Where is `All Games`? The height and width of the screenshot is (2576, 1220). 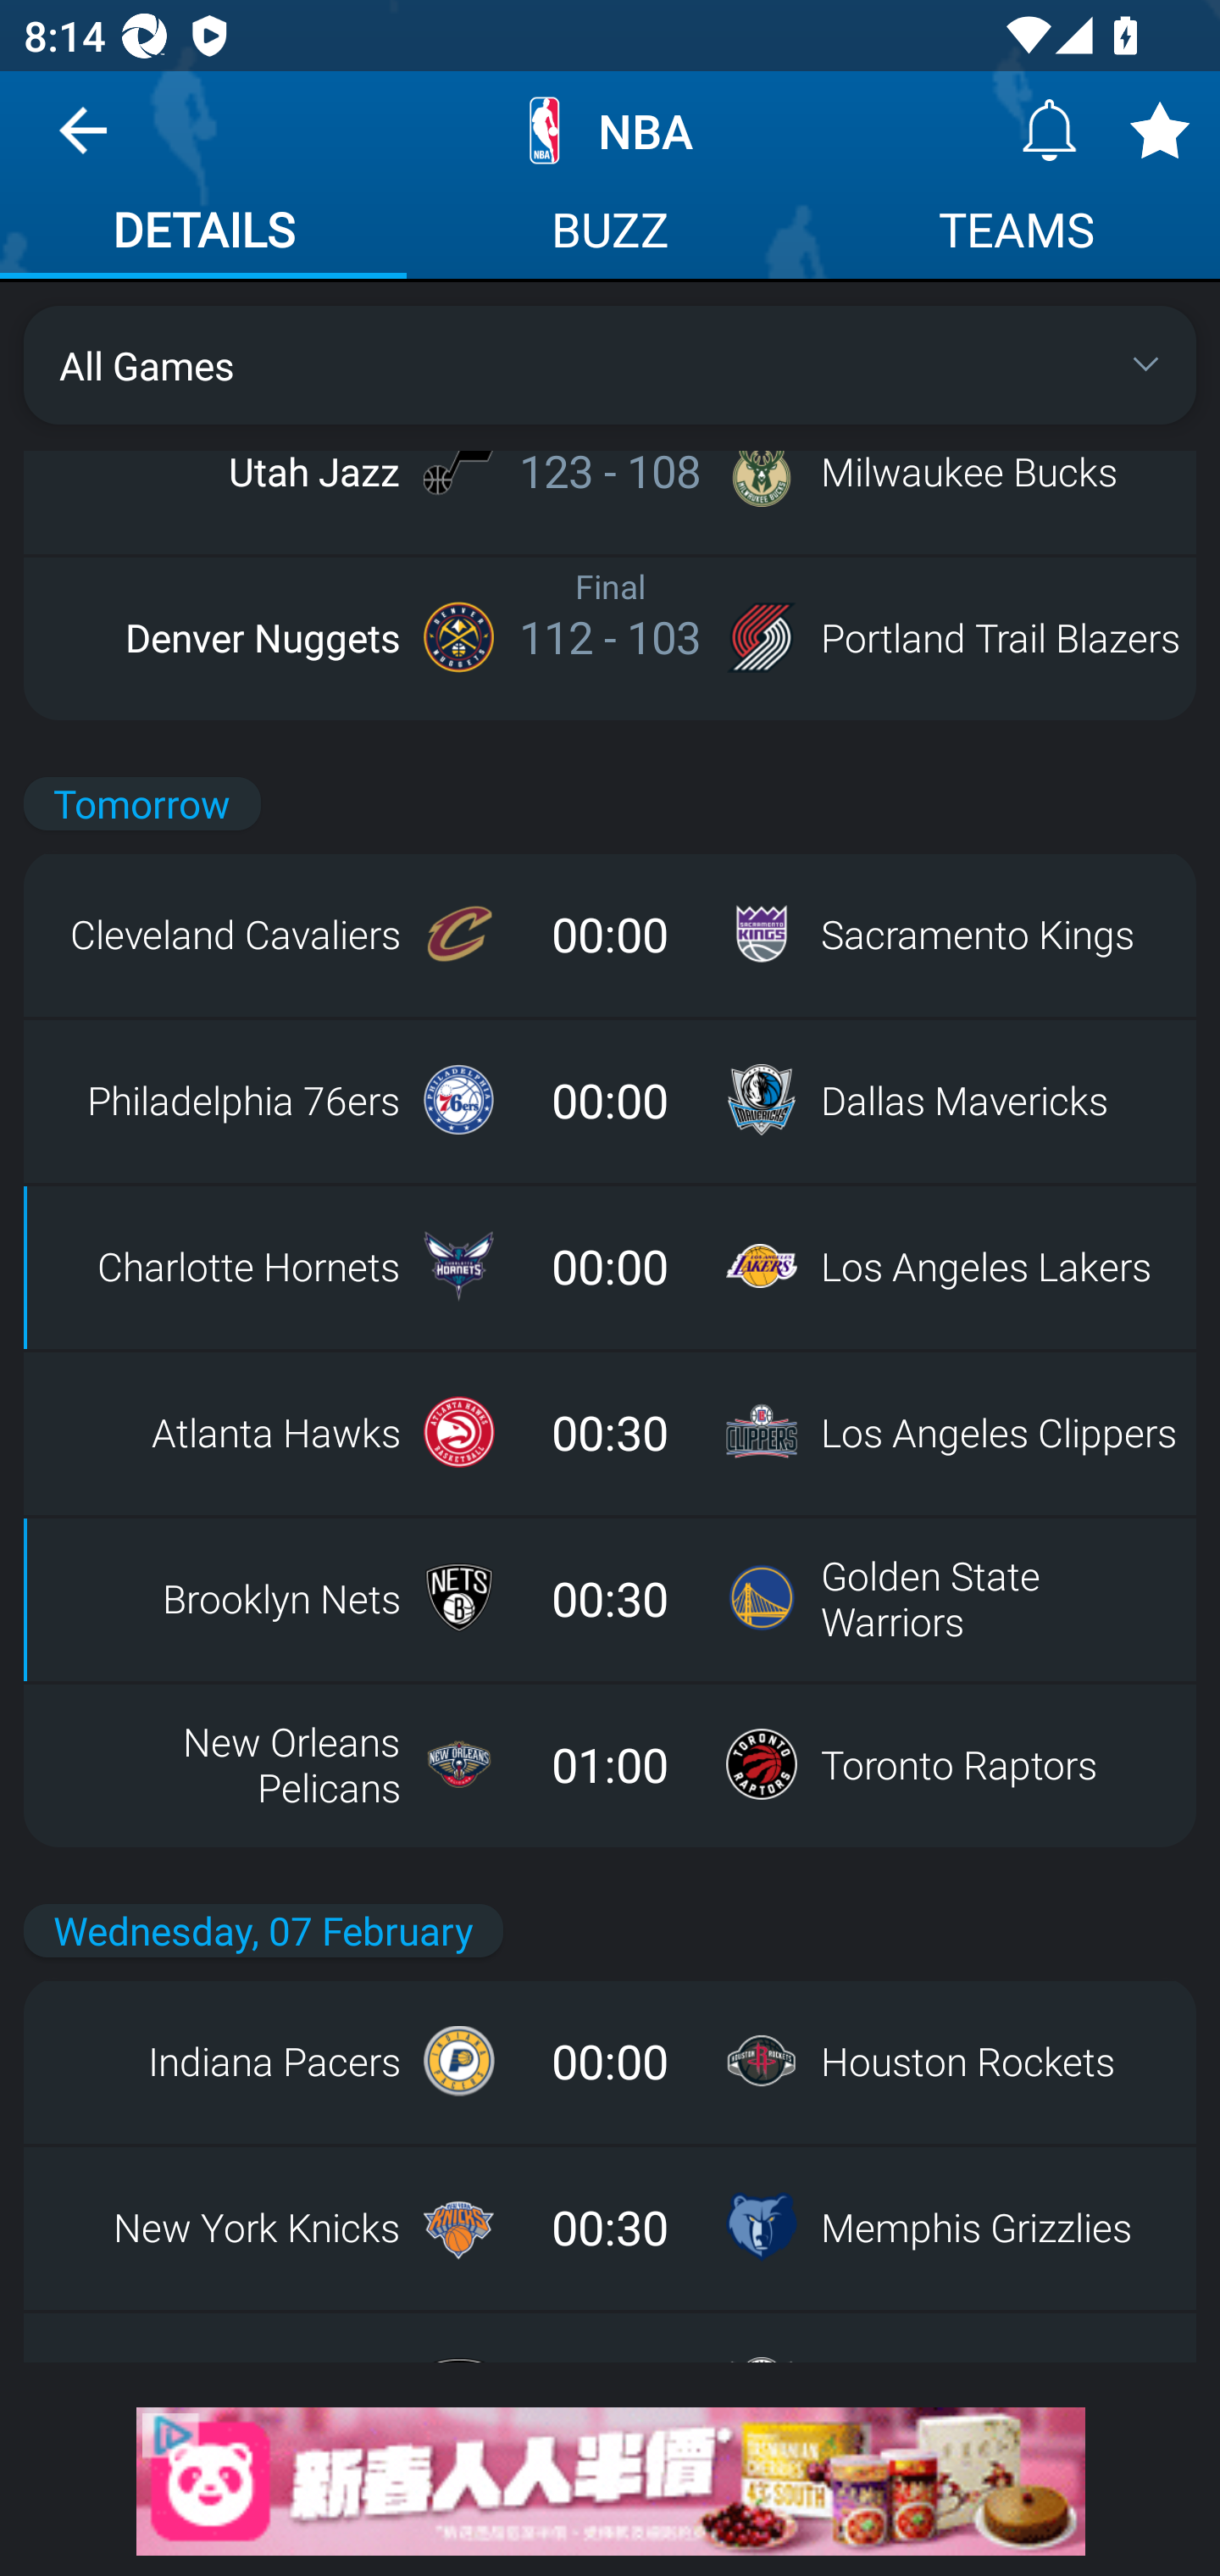 All Games is located at coordinates (610, 365).